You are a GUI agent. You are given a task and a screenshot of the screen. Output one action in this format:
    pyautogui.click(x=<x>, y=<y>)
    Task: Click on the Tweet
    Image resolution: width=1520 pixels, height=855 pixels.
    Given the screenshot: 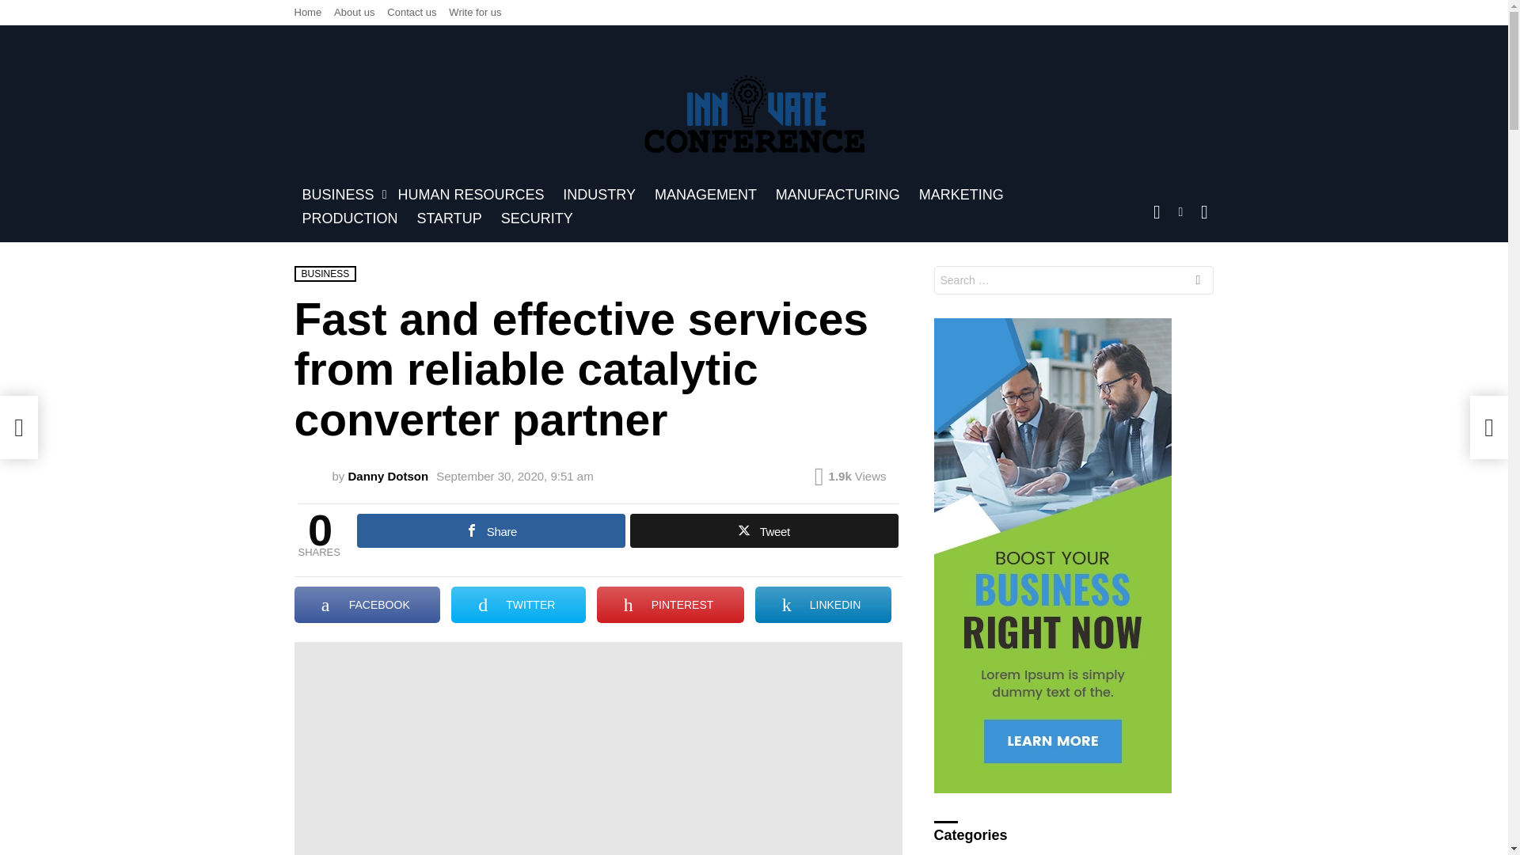 What is the action you would take?
    pyautogui.click(x=764, y=530)
    